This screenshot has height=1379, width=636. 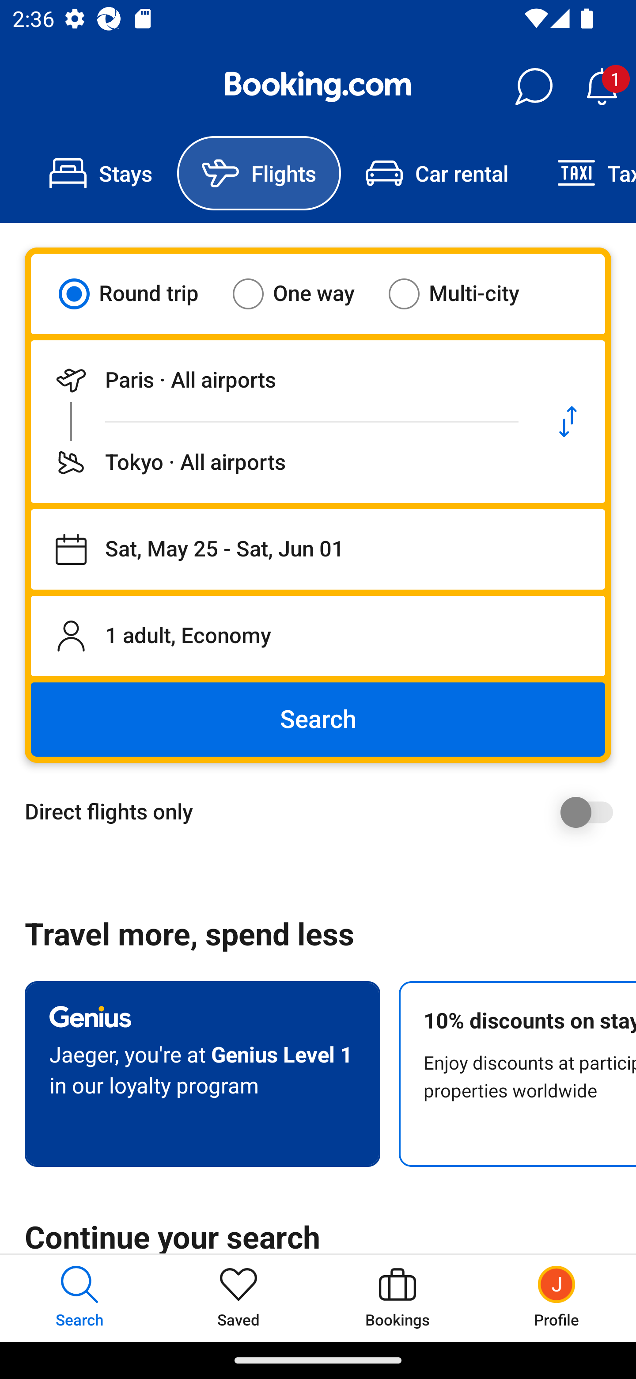 What do you see at coordinates (324, 812) in the screenshot?
I see `Direct flights only` at bounding box center [324, 812].